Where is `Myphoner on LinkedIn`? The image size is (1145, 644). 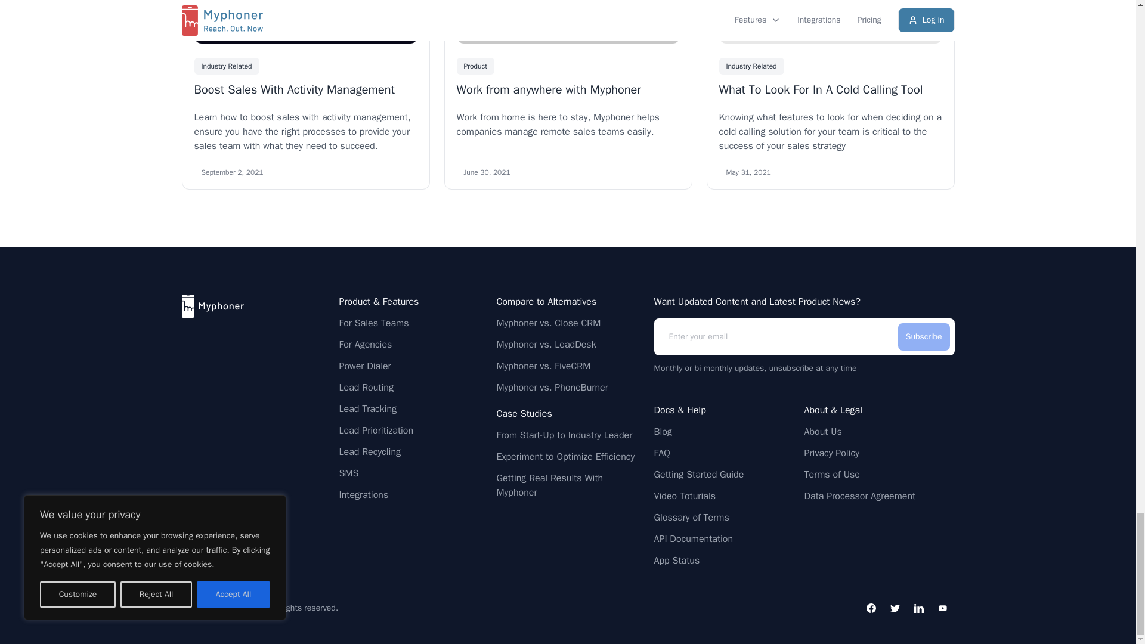 Myphoner on LinkedIn is located at coordinates (918, 608).